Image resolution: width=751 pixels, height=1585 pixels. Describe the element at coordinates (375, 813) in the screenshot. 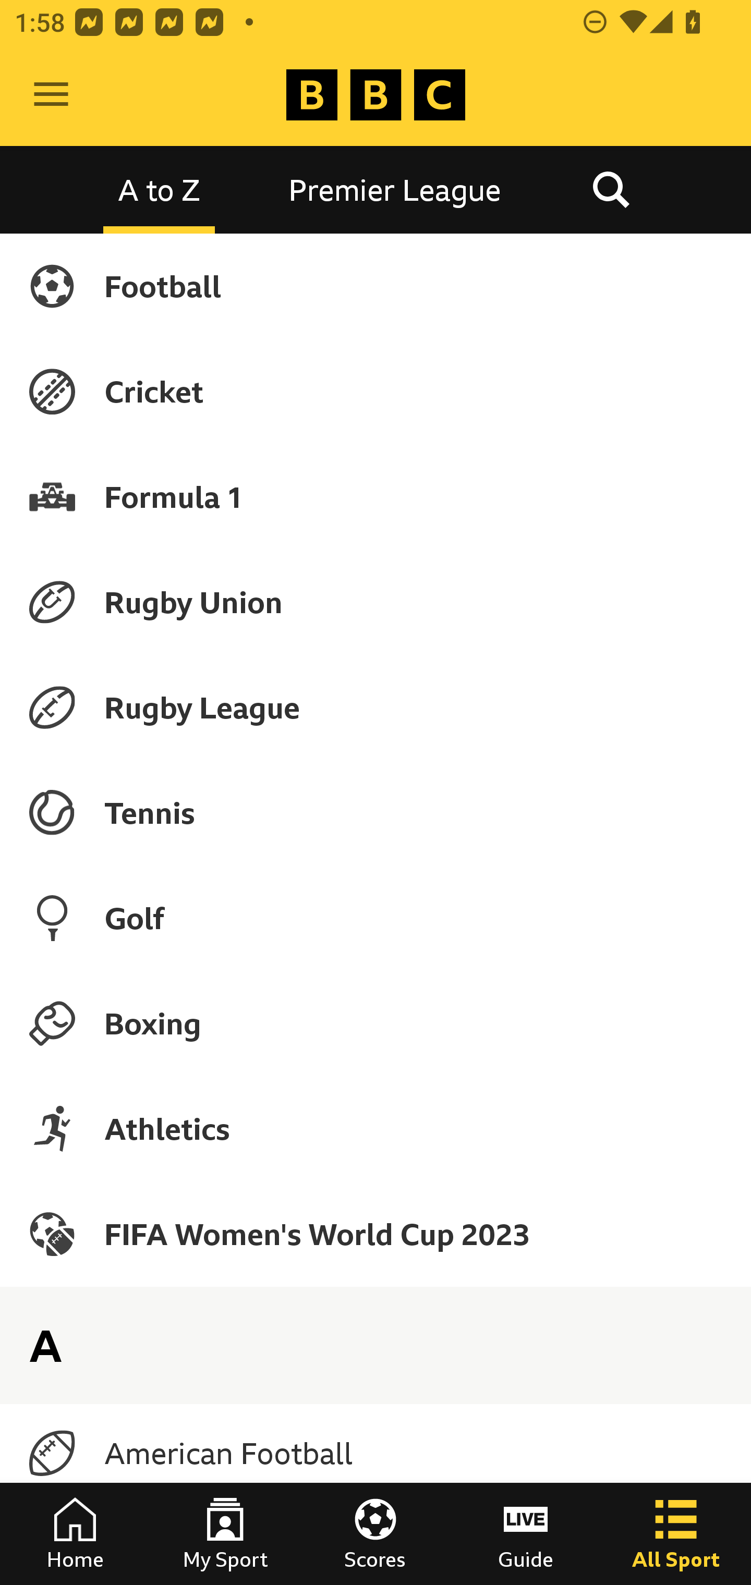

I see `Tennis` at that location.